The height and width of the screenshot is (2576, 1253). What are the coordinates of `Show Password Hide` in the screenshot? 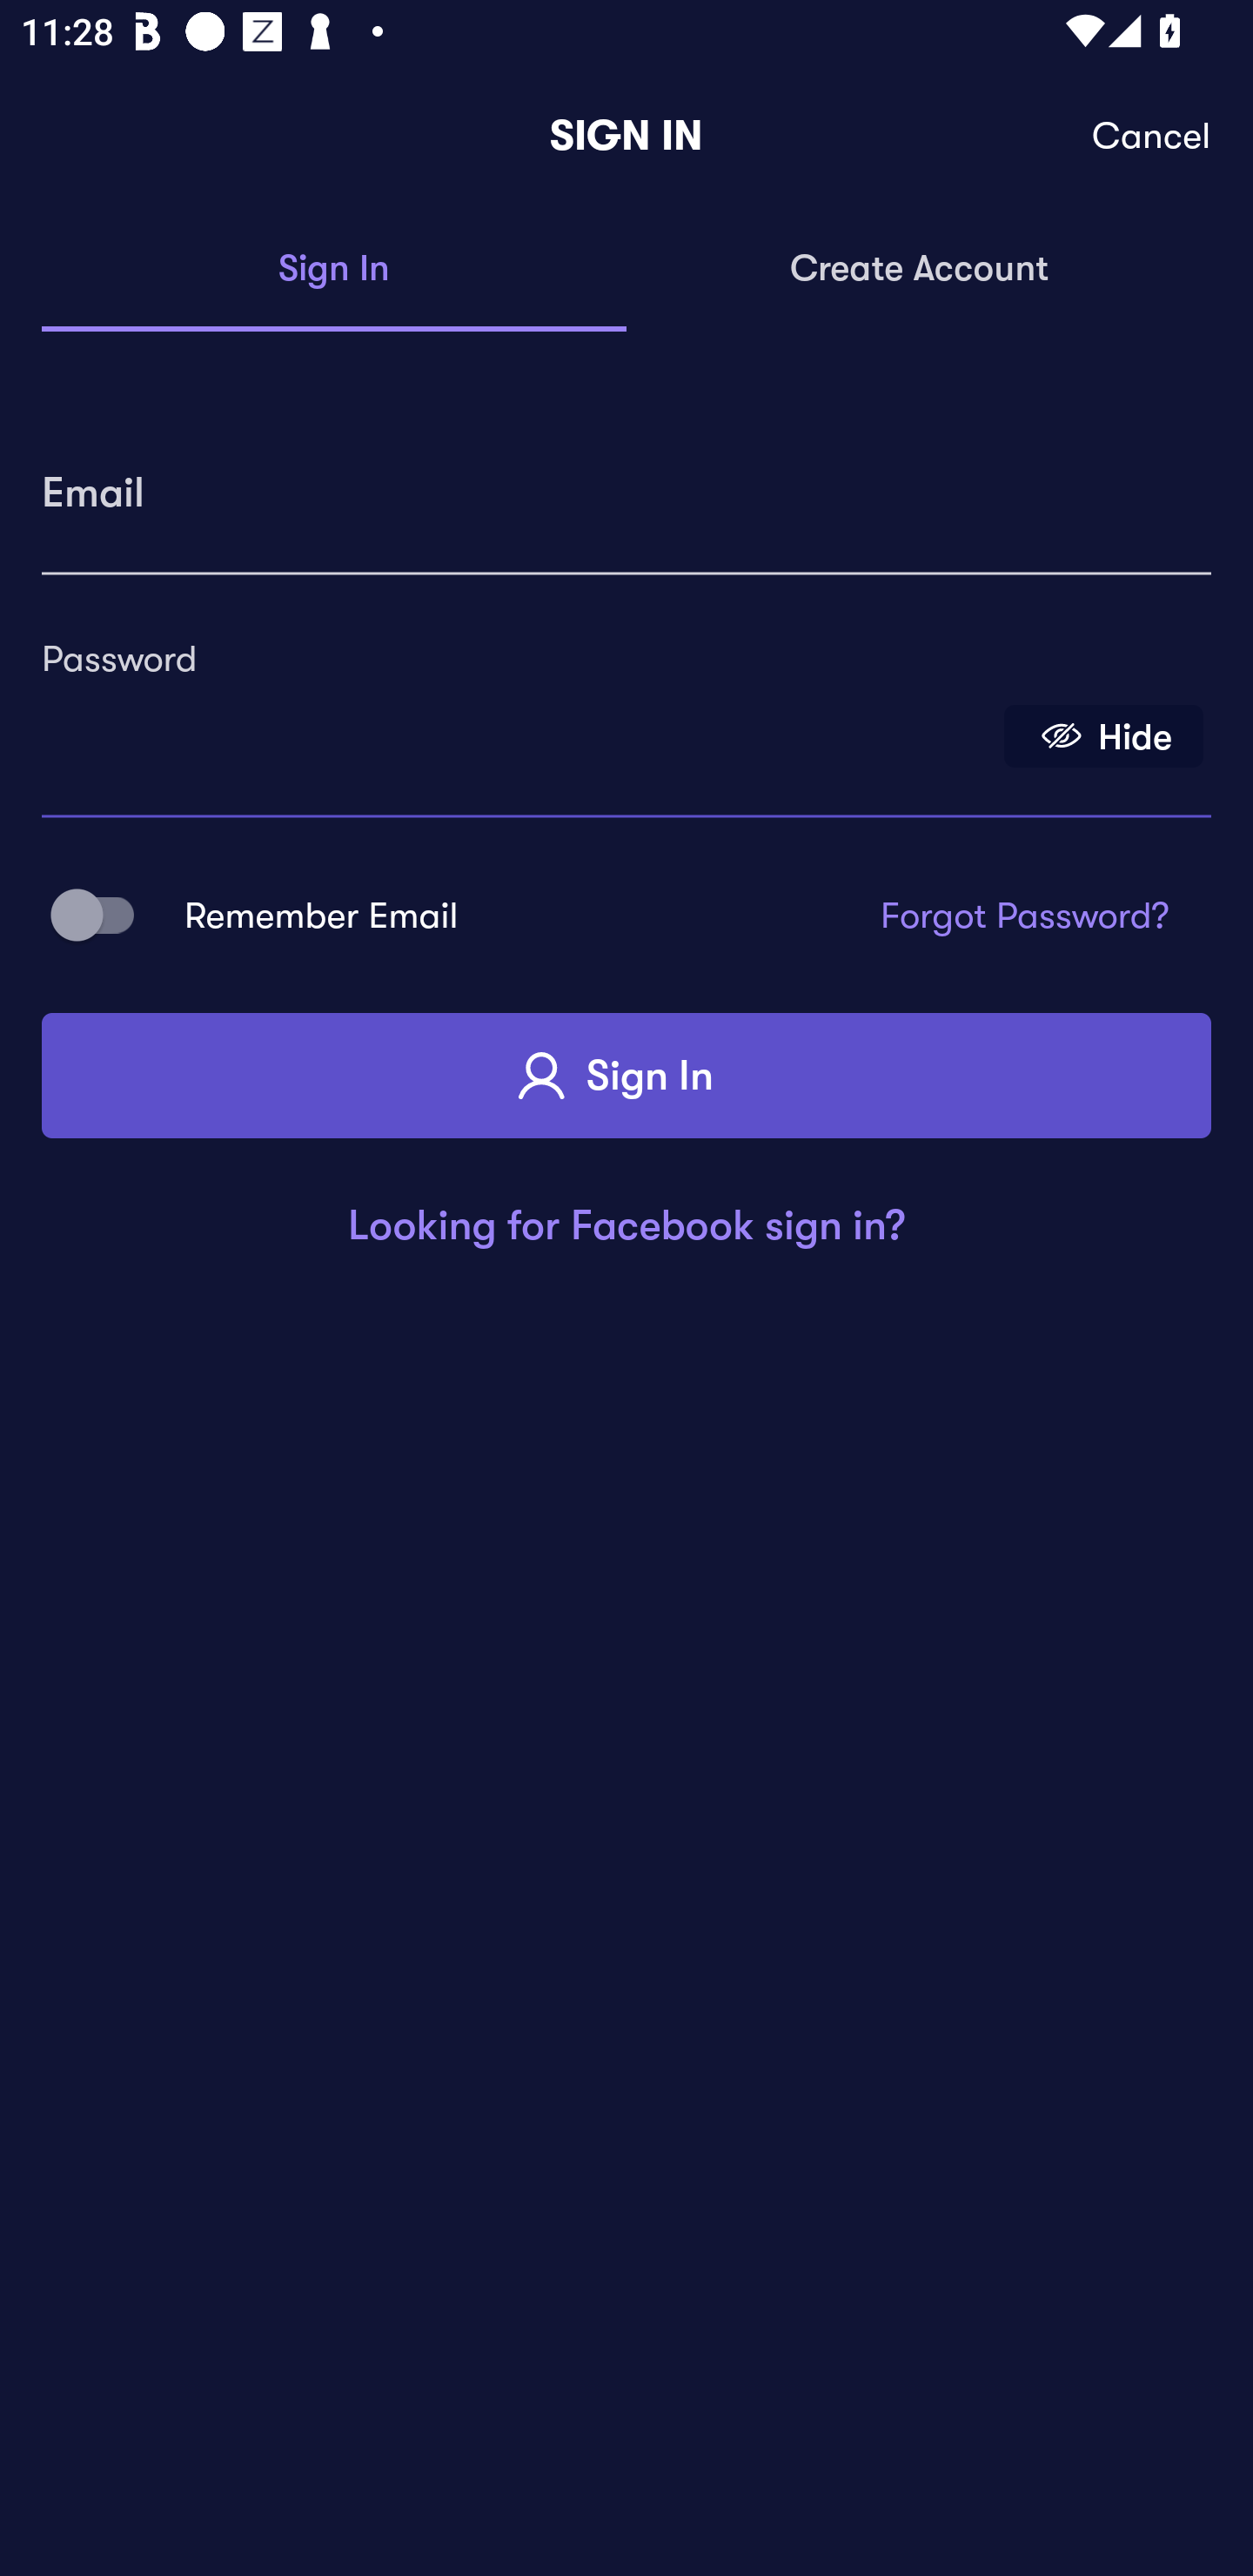 It's located at (1103, 735).